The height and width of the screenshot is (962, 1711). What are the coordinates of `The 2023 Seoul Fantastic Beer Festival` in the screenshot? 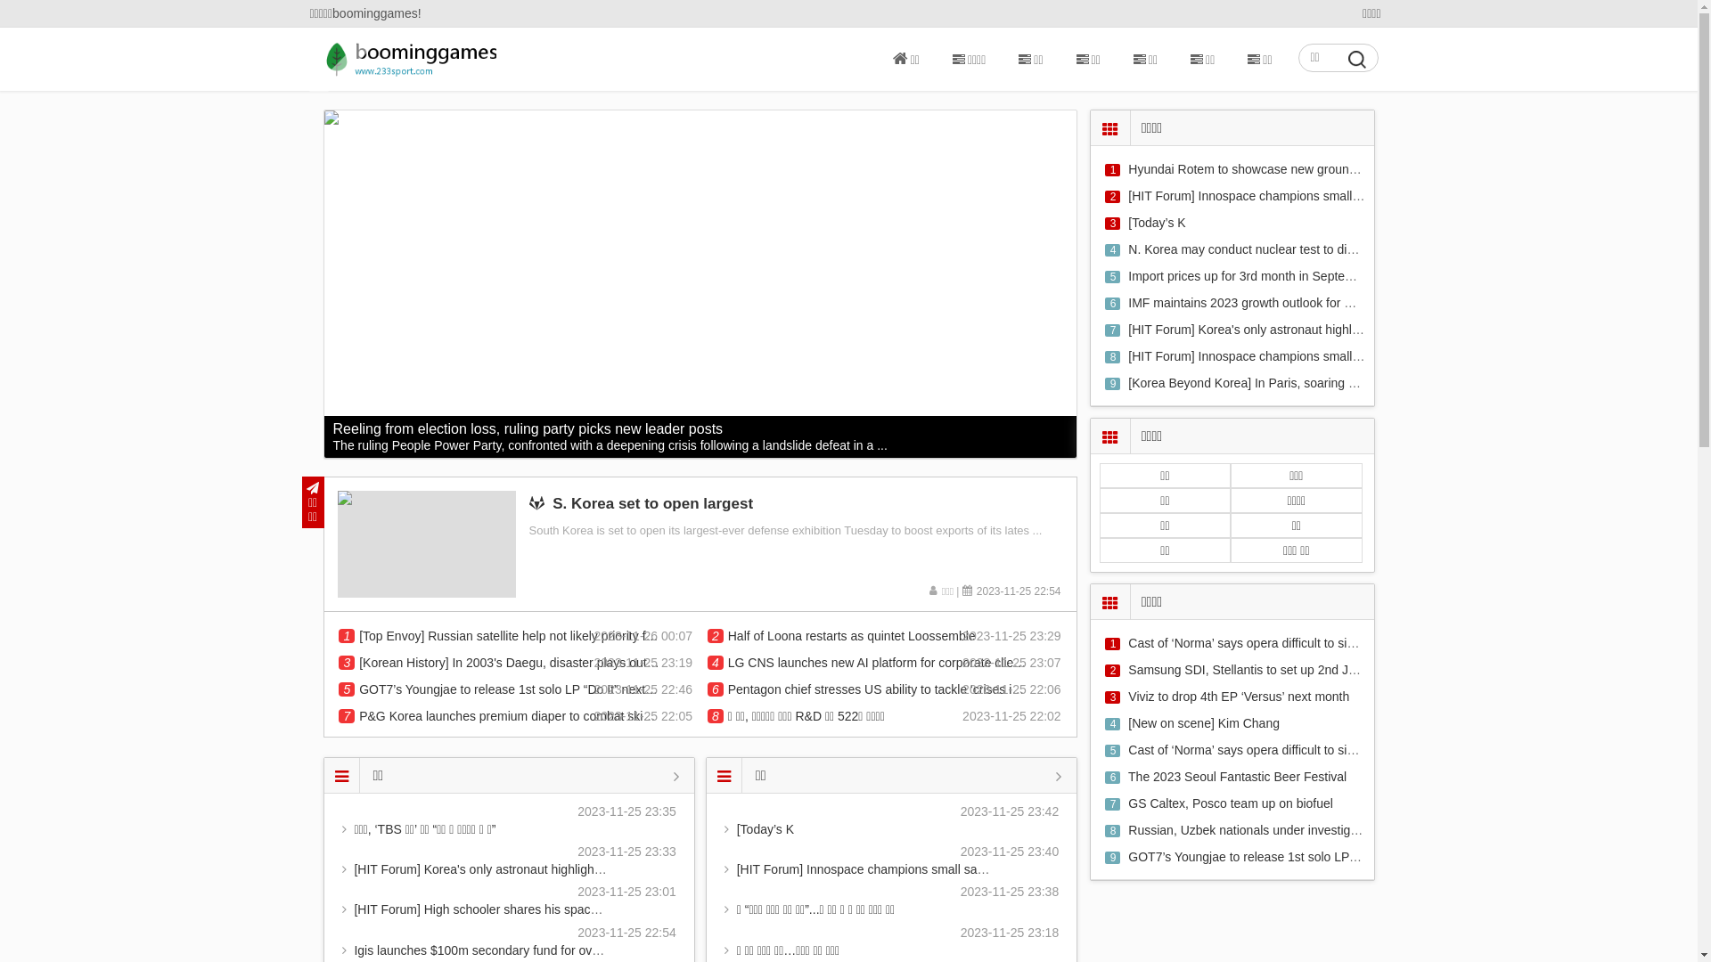 It's located at (1237, 777).